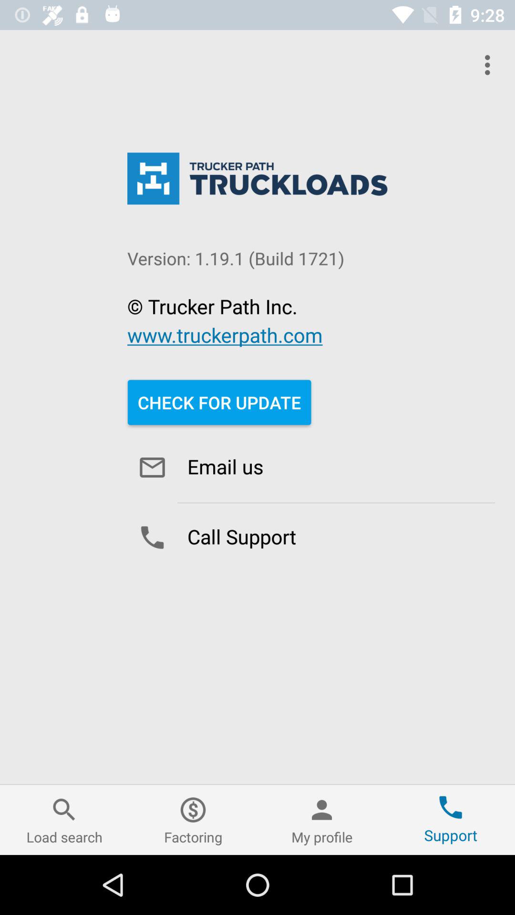 The width and height of the screenshot is (515, 915). I want to click on select factoring, so click(193, 820).